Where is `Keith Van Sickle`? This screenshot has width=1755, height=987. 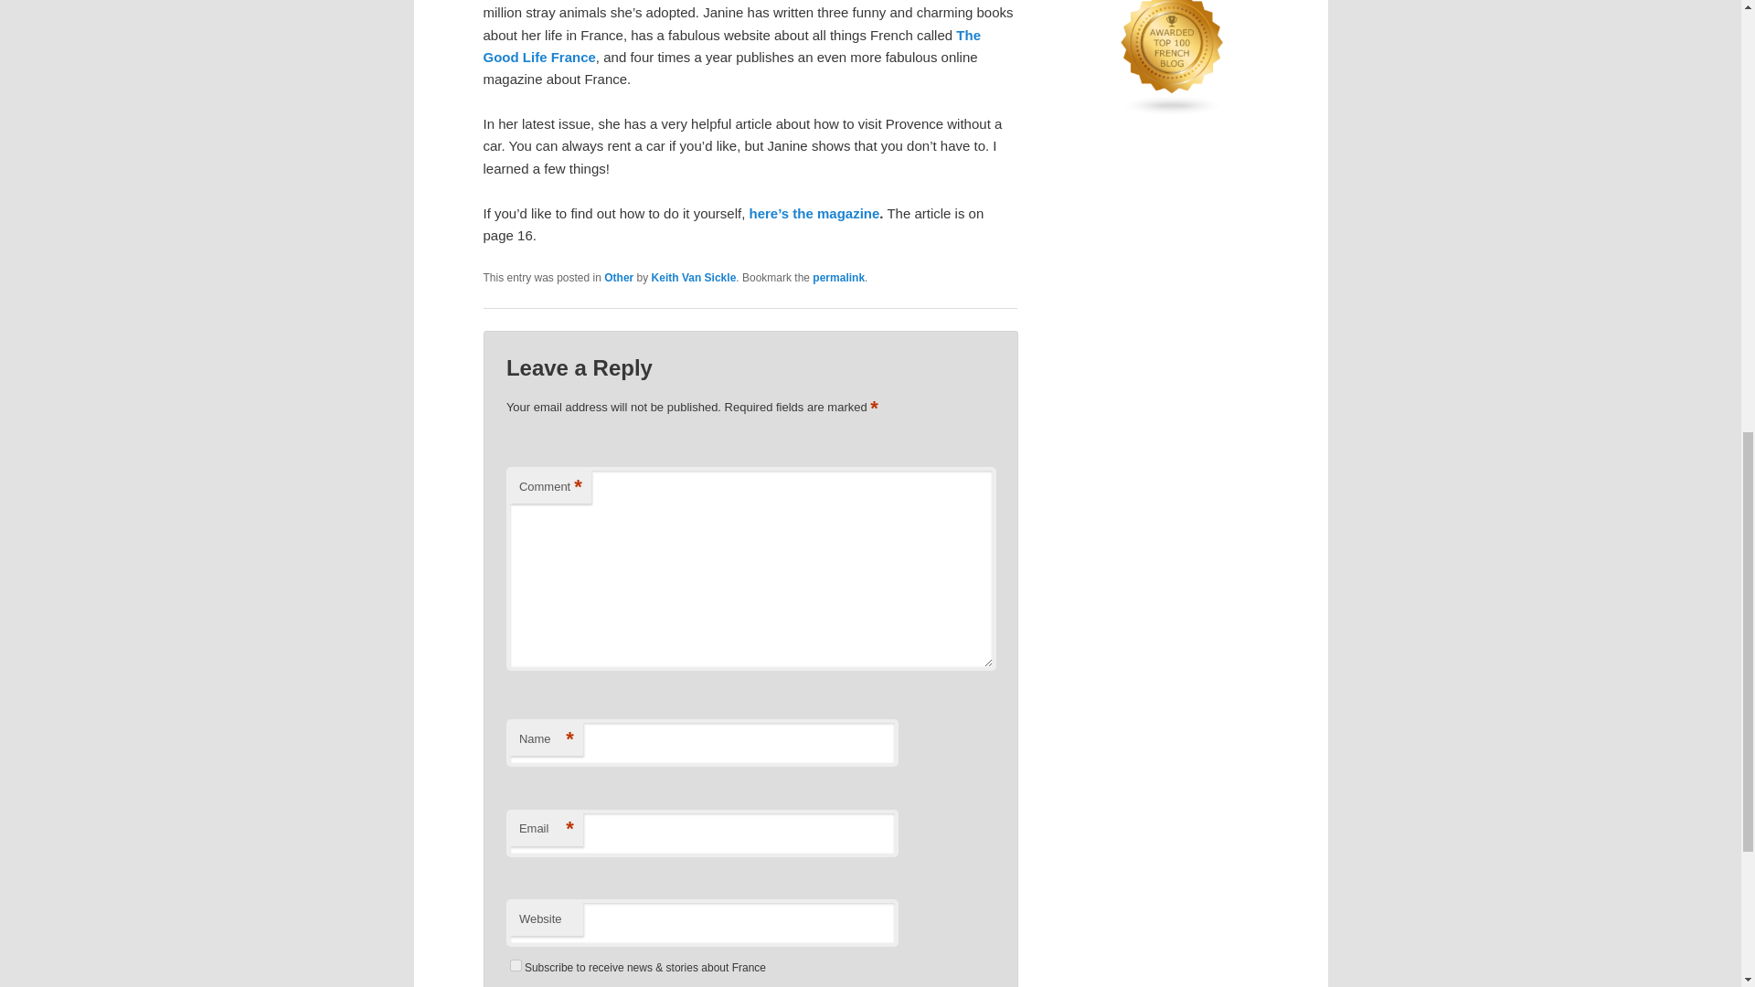
Keith Van Sickle is located at coordinates (694, 278).